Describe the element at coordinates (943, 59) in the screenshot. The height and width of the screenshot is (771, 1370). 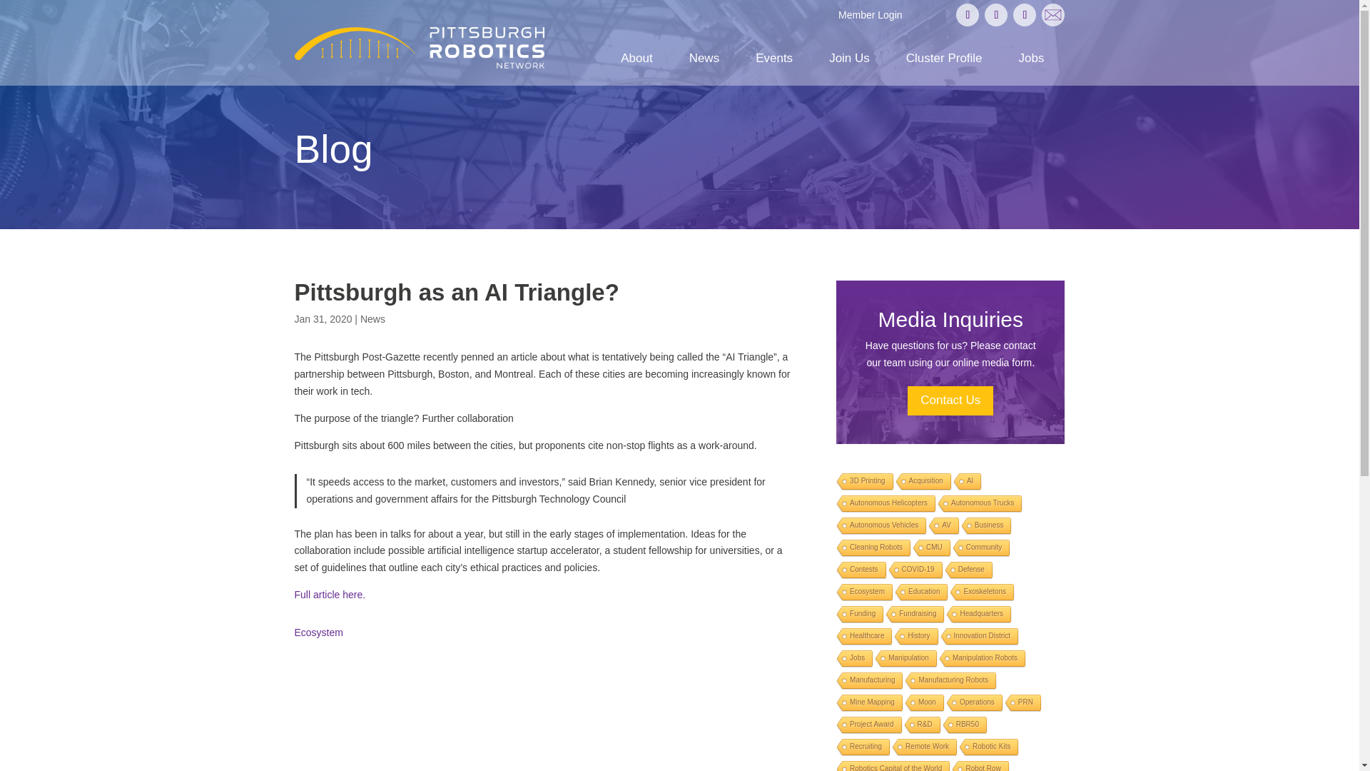
I see `Cluster Profile` at that location.